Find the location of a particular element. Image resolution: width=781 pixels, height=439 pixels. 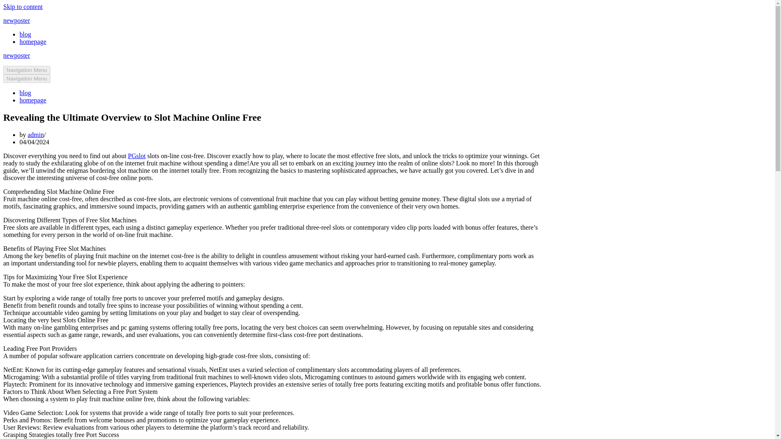

blog is located at coordinates (25, 34).